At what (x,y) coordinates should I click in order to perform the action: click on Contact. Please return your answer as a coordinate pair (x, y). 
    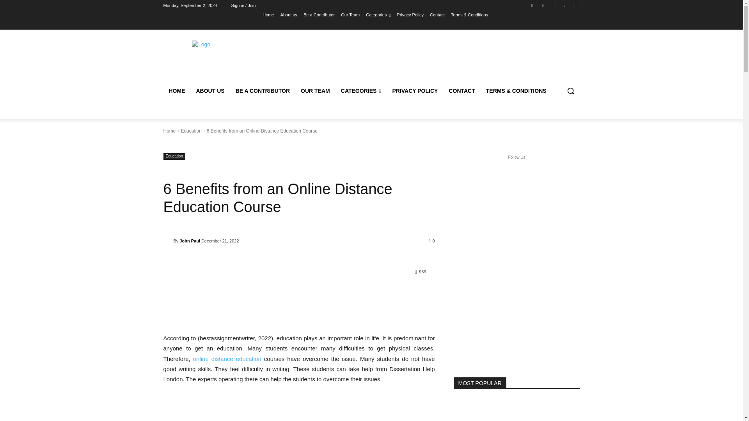
    Looking at the image, I should click on (437, 14).